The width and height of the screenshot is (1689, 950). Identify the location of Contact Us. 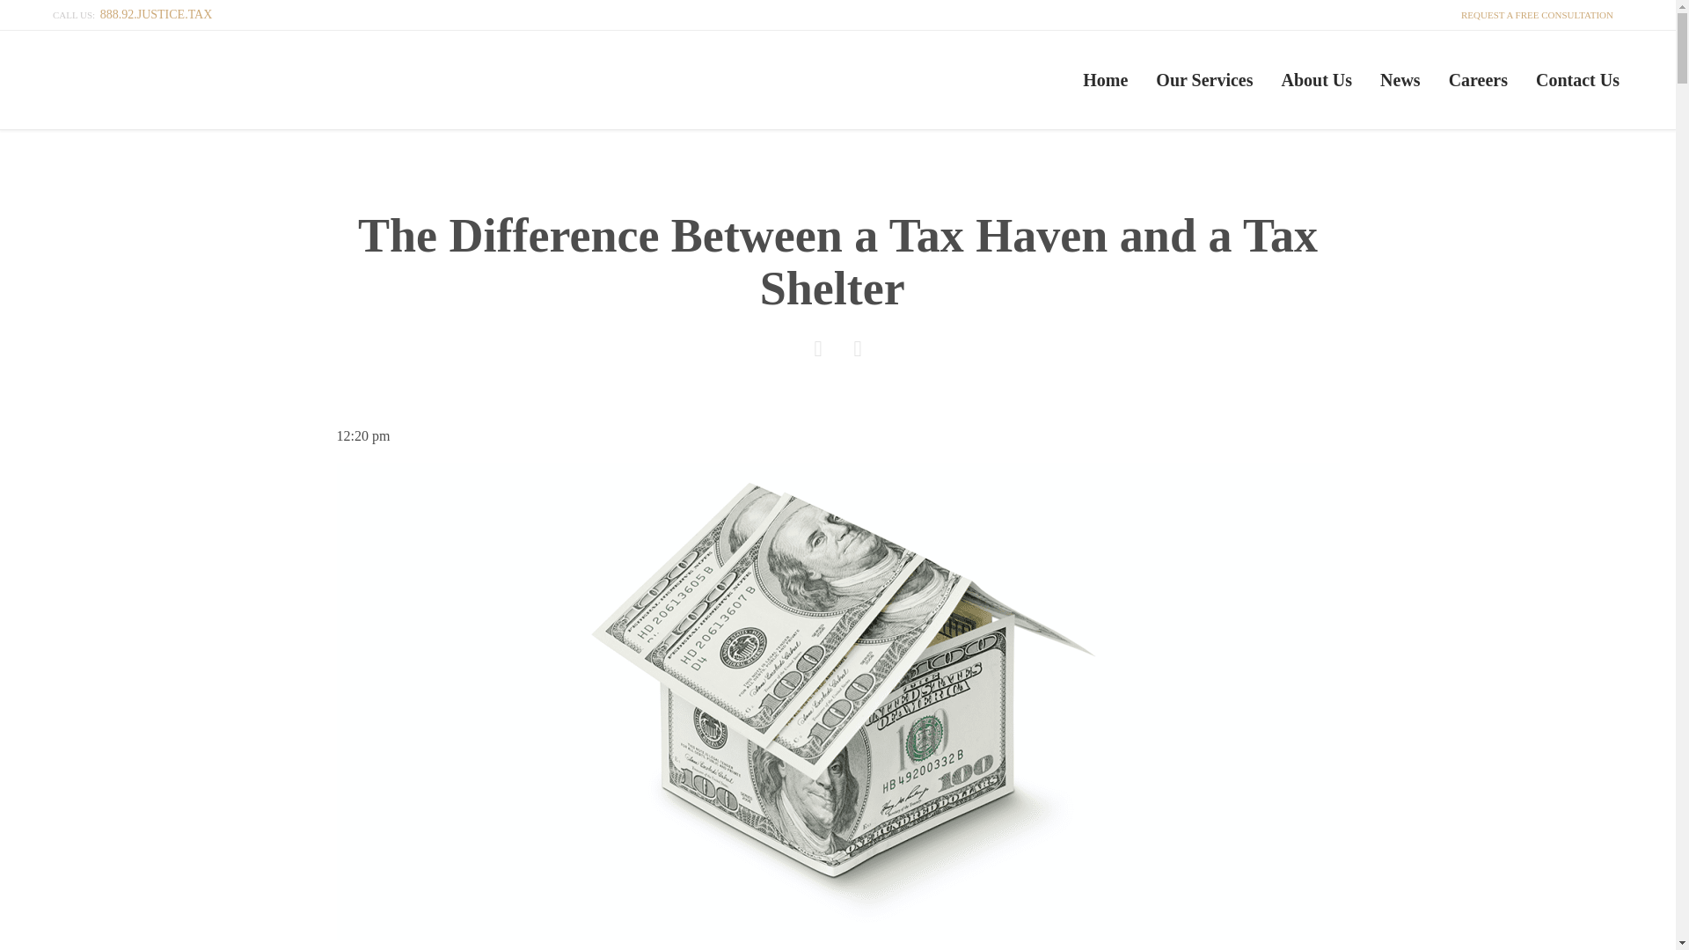
(1576, 79).